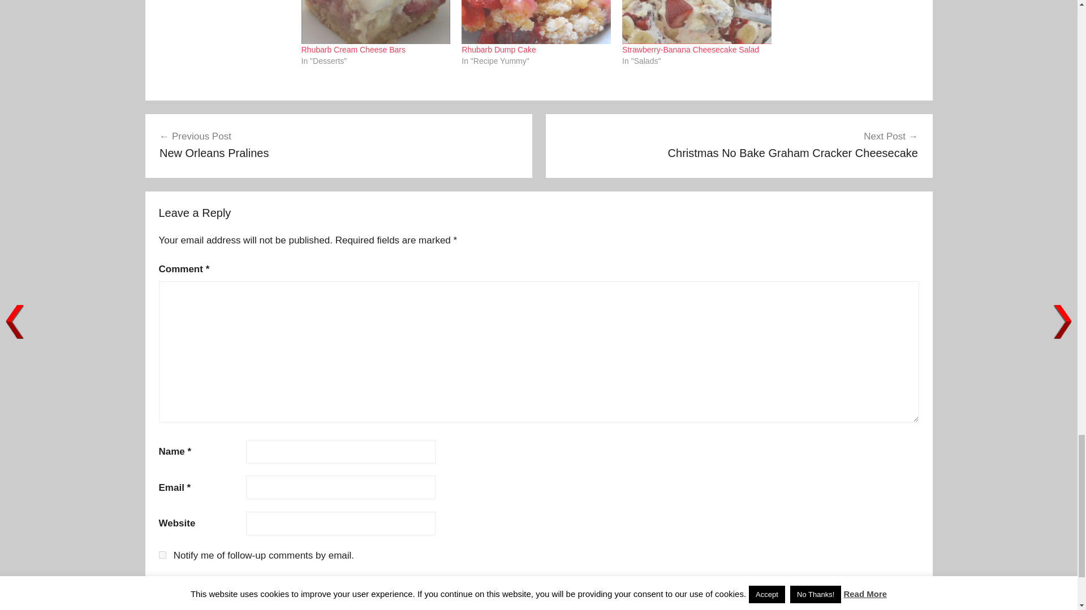  What do you see at coordinates (499, 50) in the screenshot?
I see `subscribe` at bounding box center [499, 50].